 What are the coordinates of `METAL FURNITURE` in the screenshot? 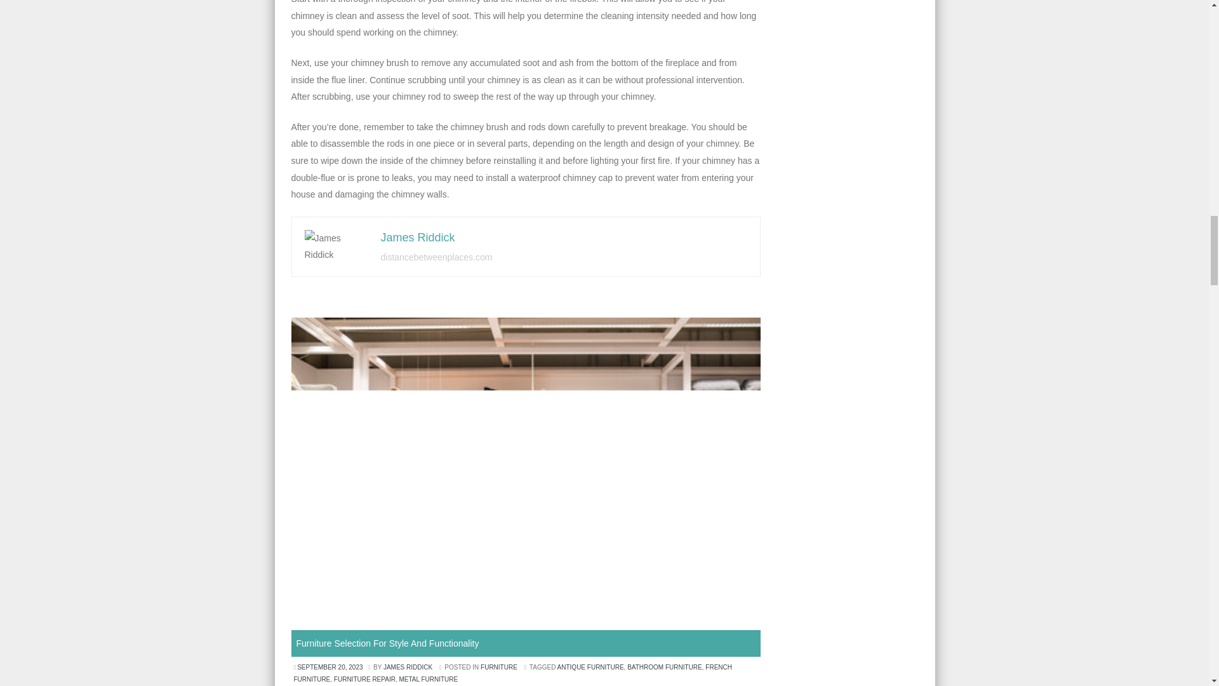 It's located at (428, 678).